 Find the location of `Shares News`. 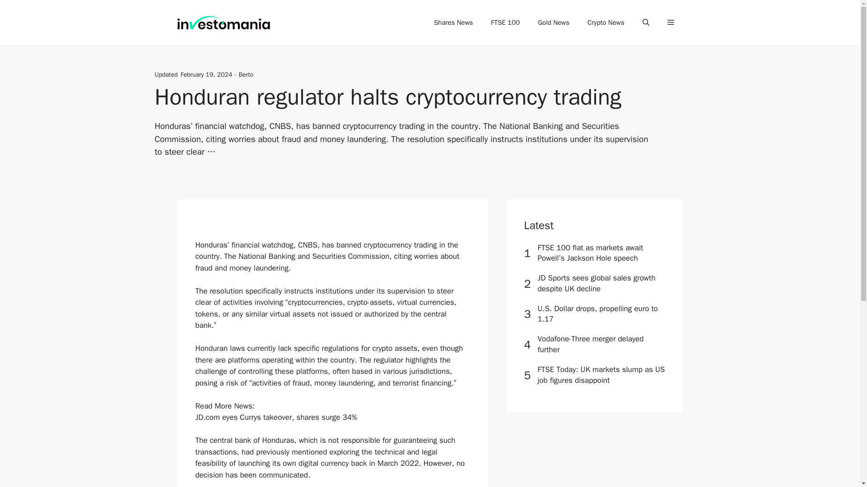

Shares News is located at coordinates (453, 23).